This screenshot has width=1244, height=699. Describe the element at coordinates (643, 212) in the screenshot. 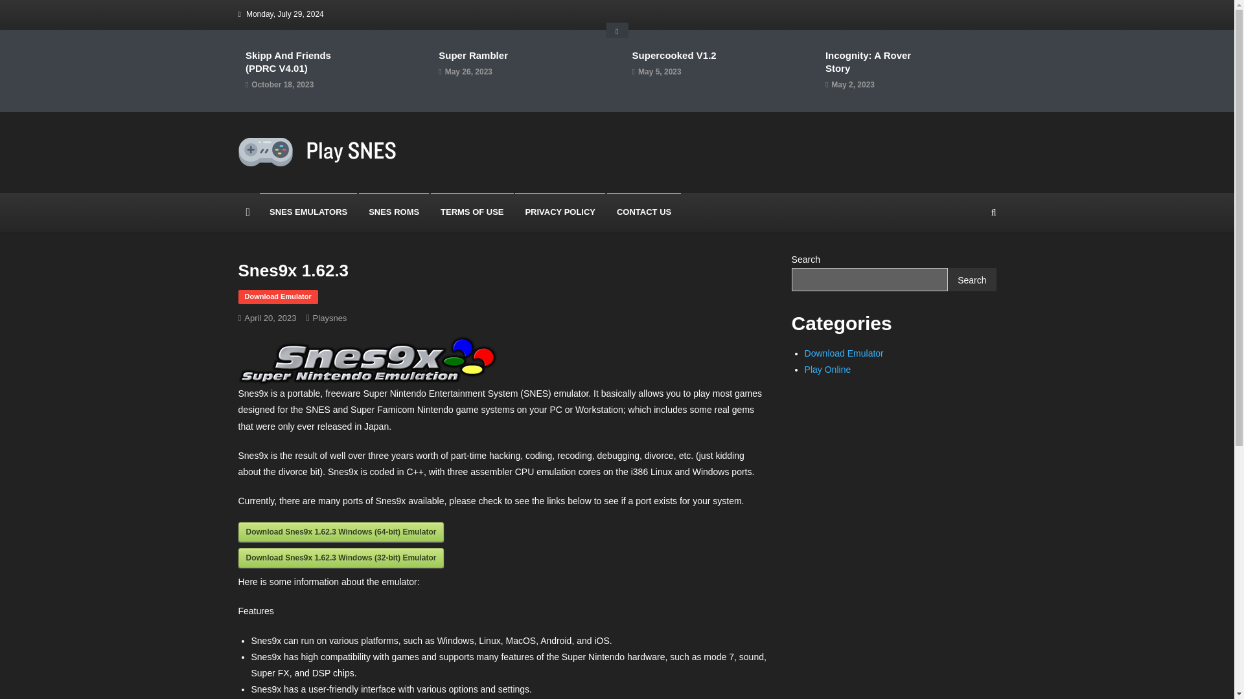

I see `CONTACT US` at that location.